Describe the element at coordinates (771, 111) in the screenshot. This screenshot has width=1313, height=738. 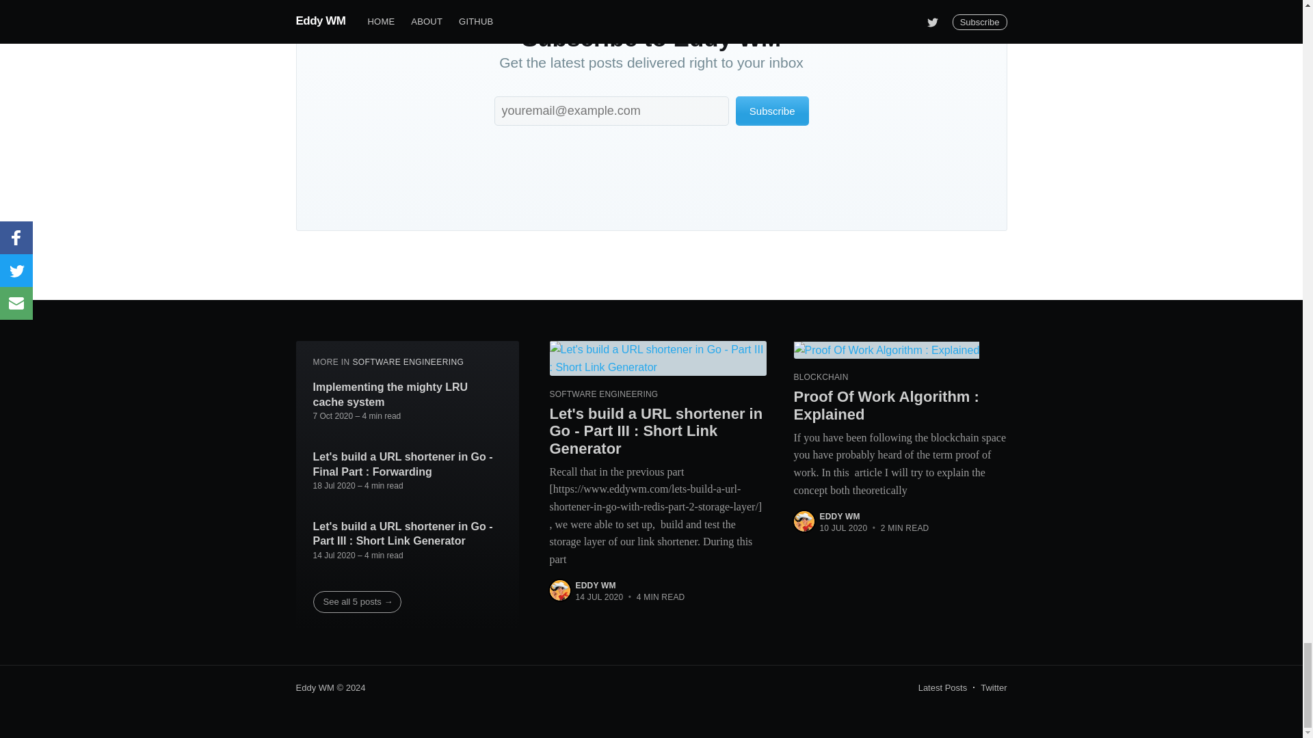
I see `Subscribe` at that location.